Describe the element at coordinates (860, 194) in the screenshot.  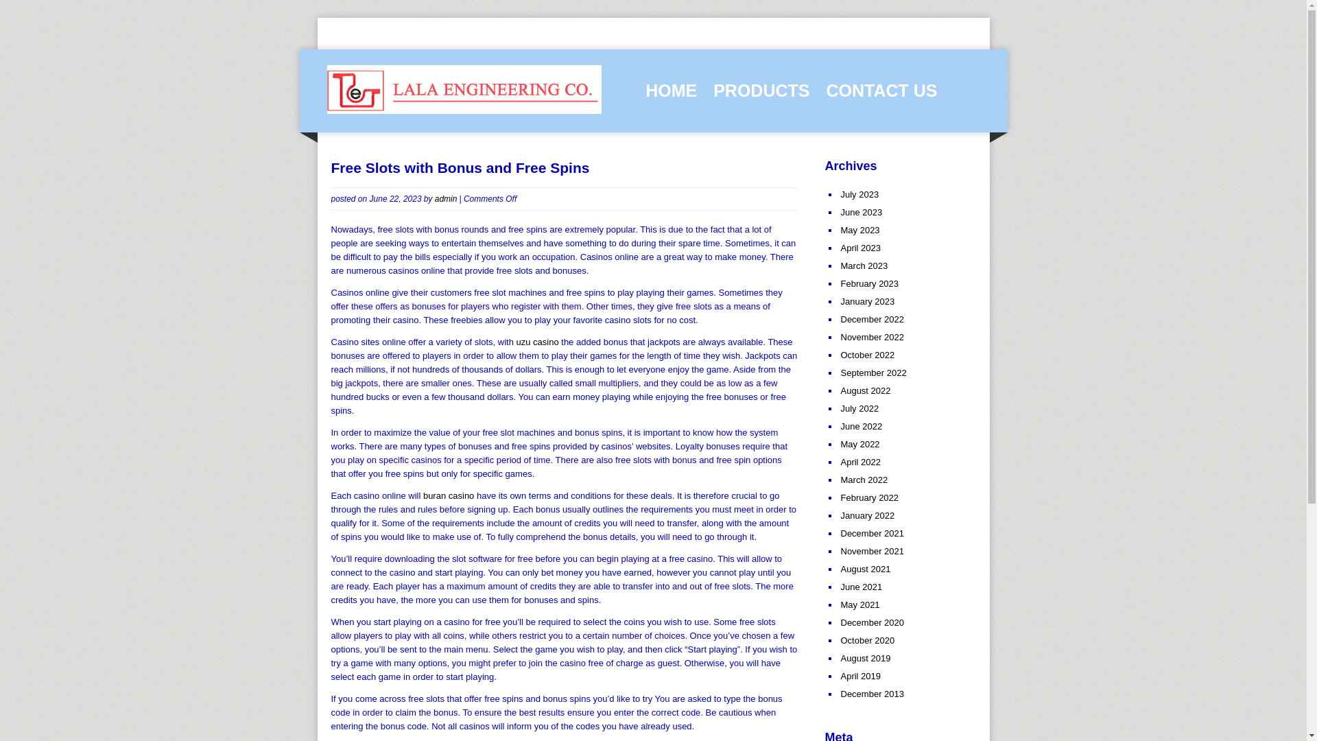
I see `July 2023` at that location.